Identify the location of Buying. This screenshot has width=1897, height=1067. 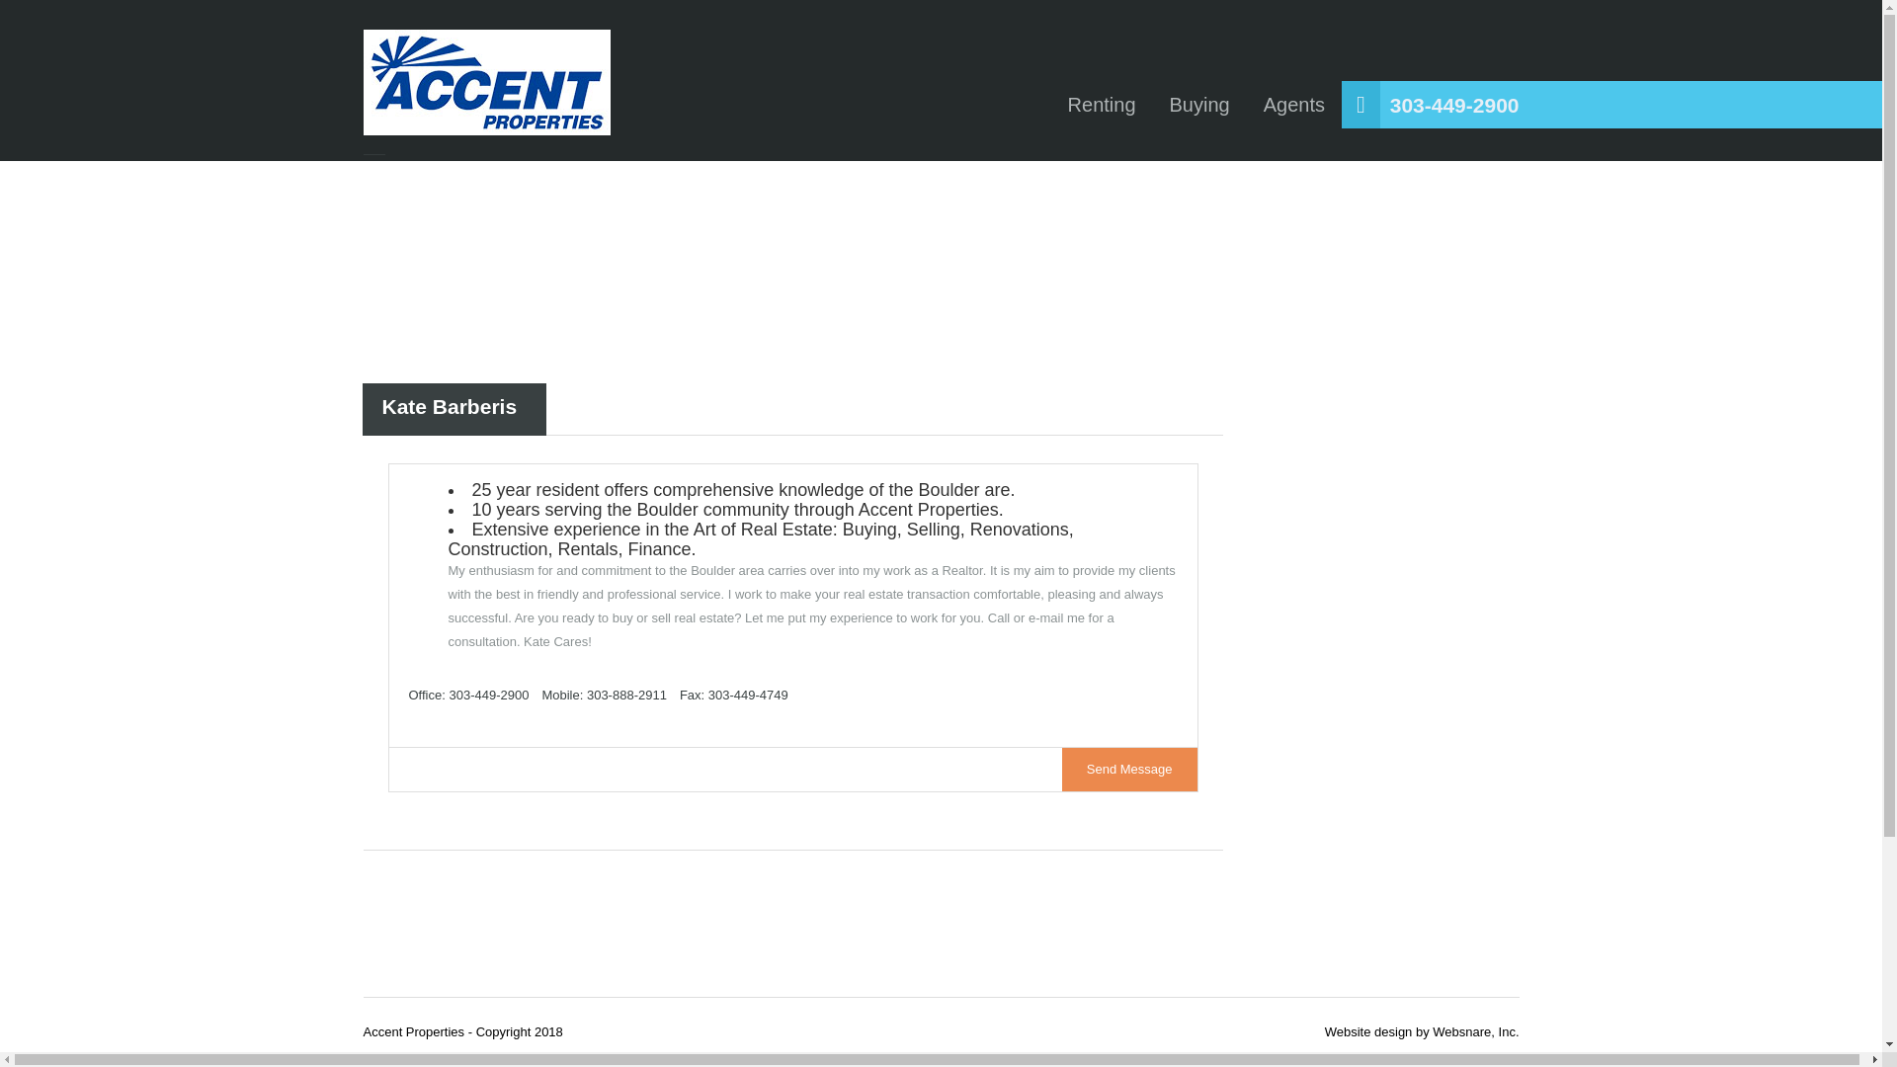
(1199, 105).